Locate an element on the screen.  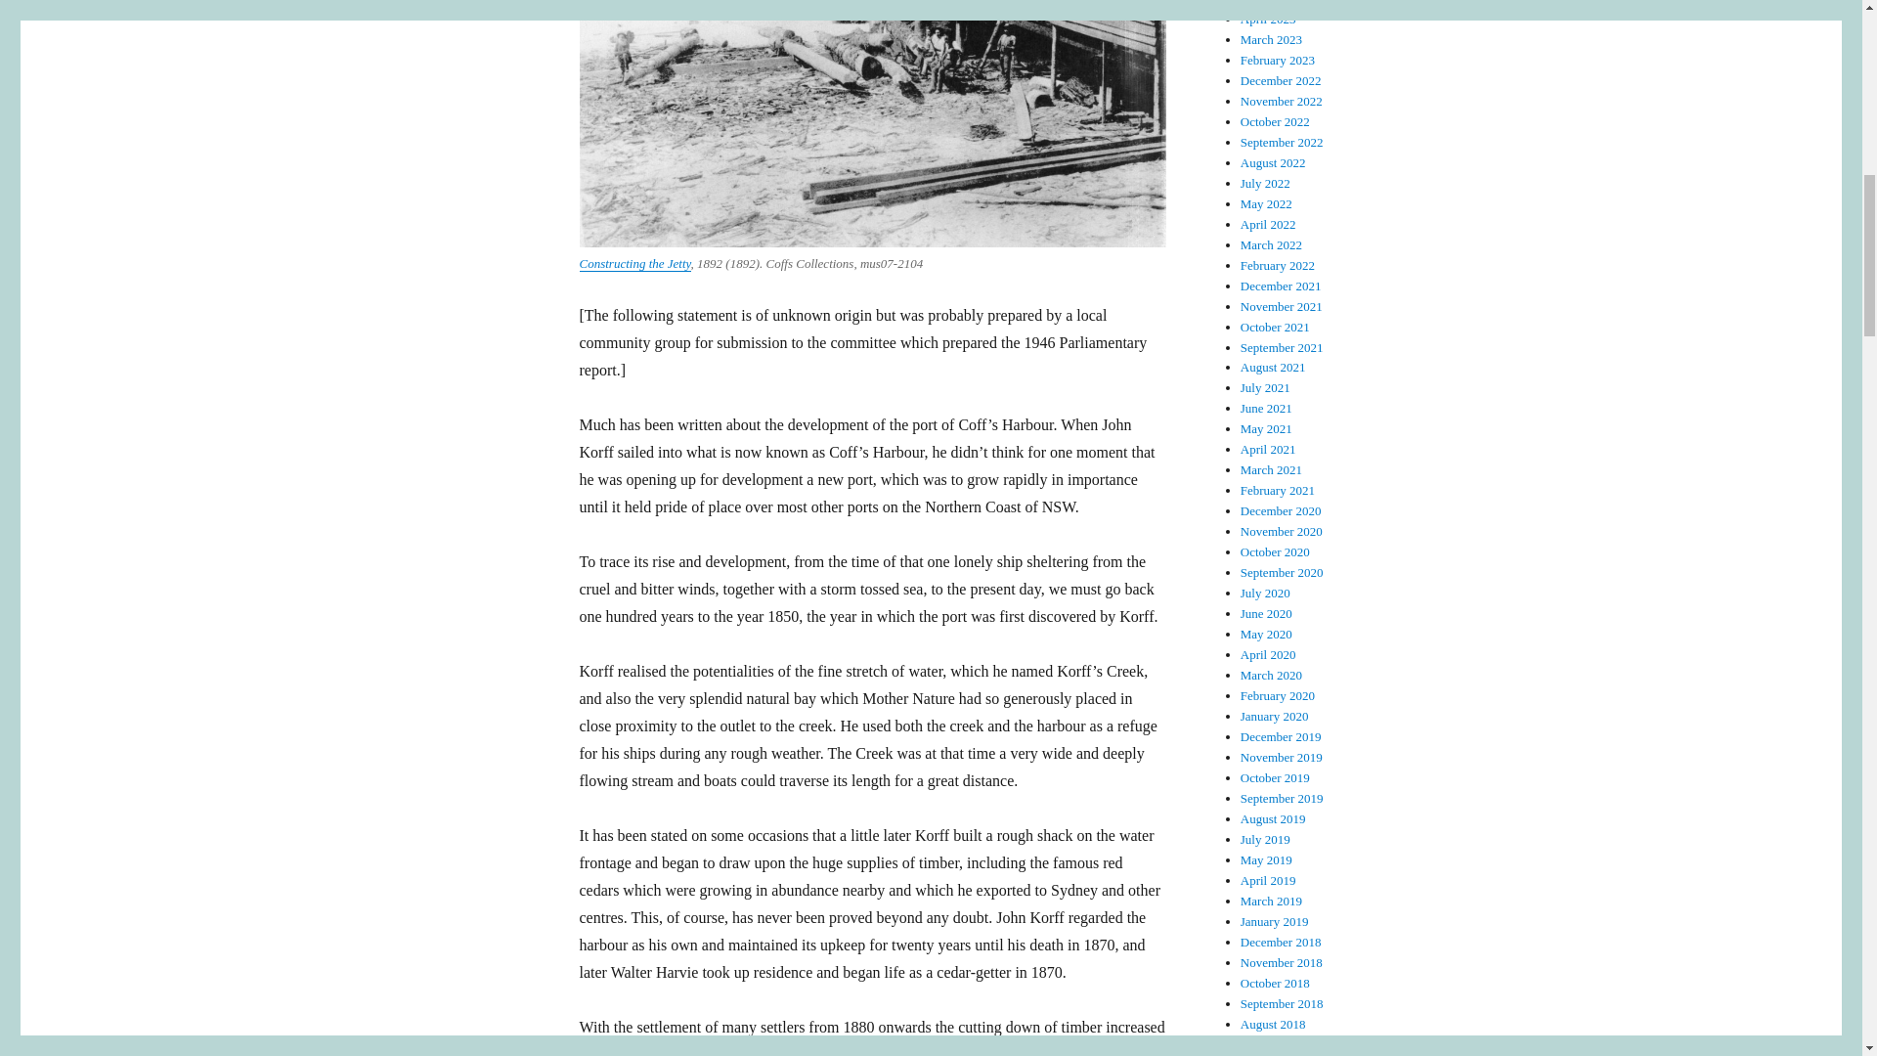
December 2021 is located at coordinates (1281, 286).